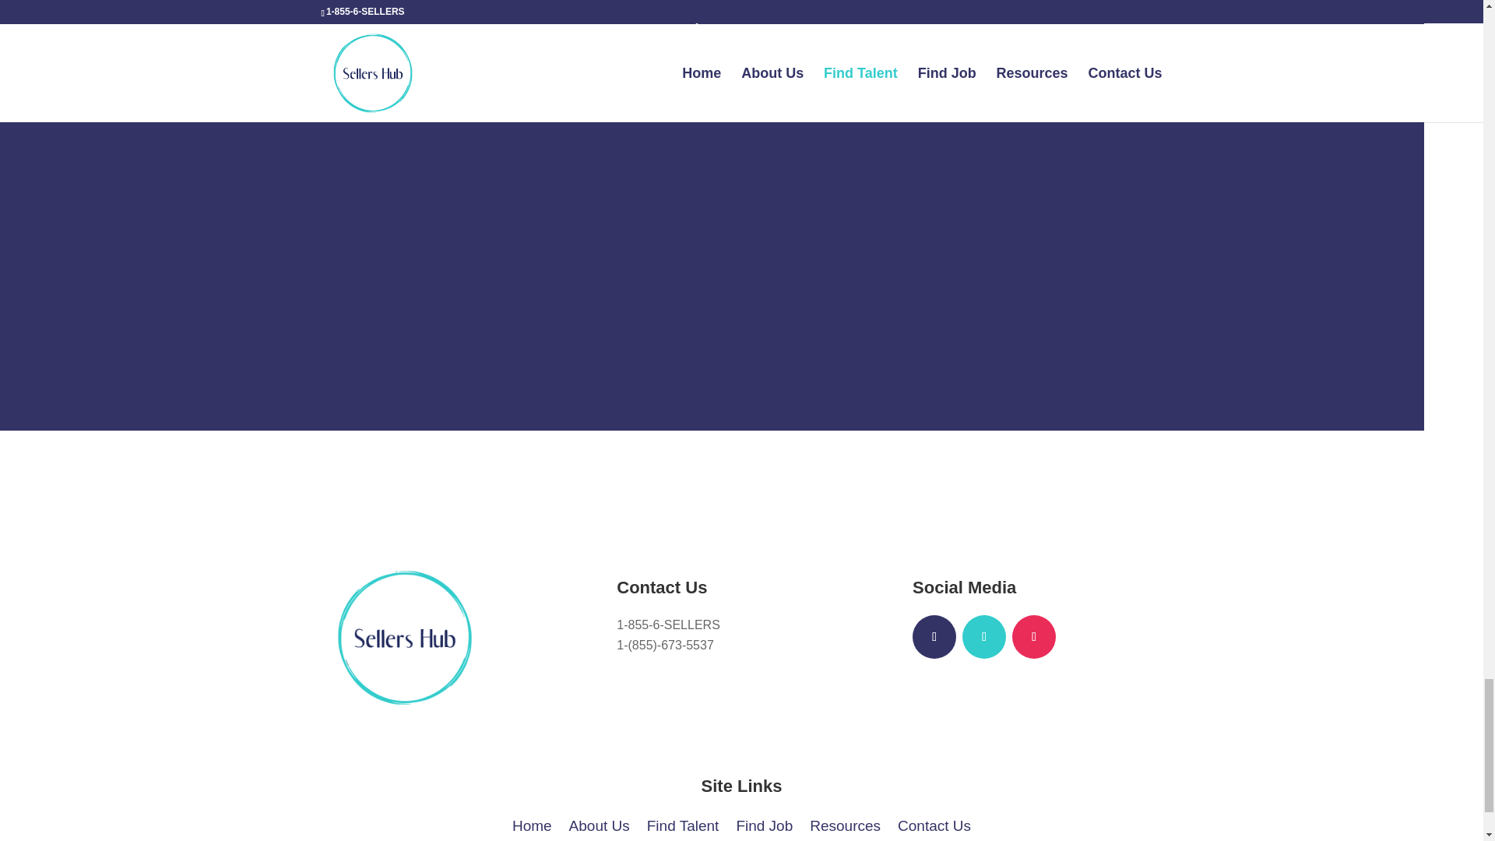  What do you see at coordinates (934, 823) in the screenshot?
I see `Contact Us` at bounding box center [934, 823].